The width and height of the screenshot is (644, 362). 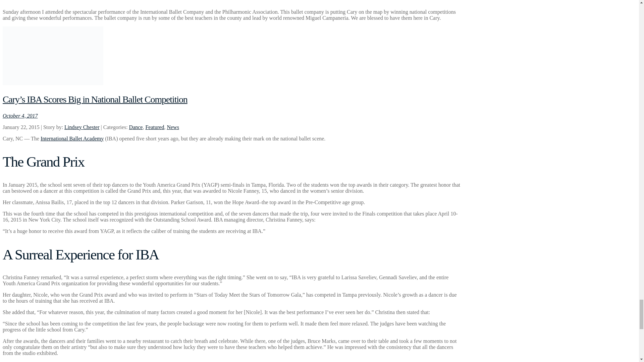 What do you see at coordinates (72, 139) in the screenshot?
I see `International Ballet Academy` at bounding box center [72, 139].